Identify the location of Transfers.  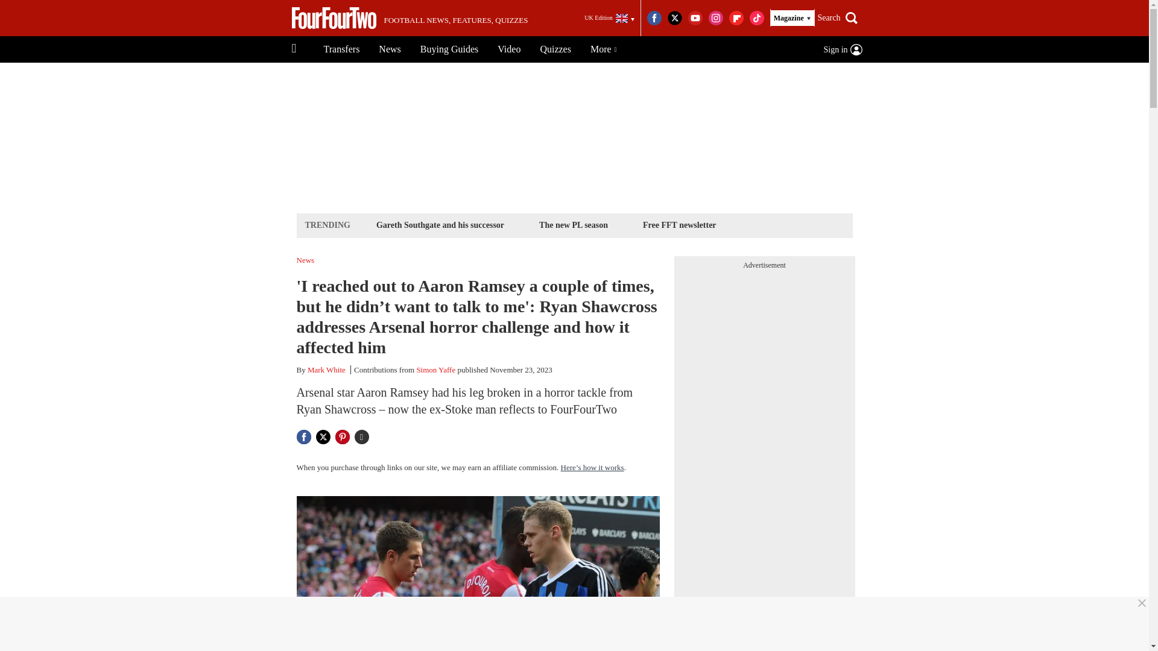
(341, 49).